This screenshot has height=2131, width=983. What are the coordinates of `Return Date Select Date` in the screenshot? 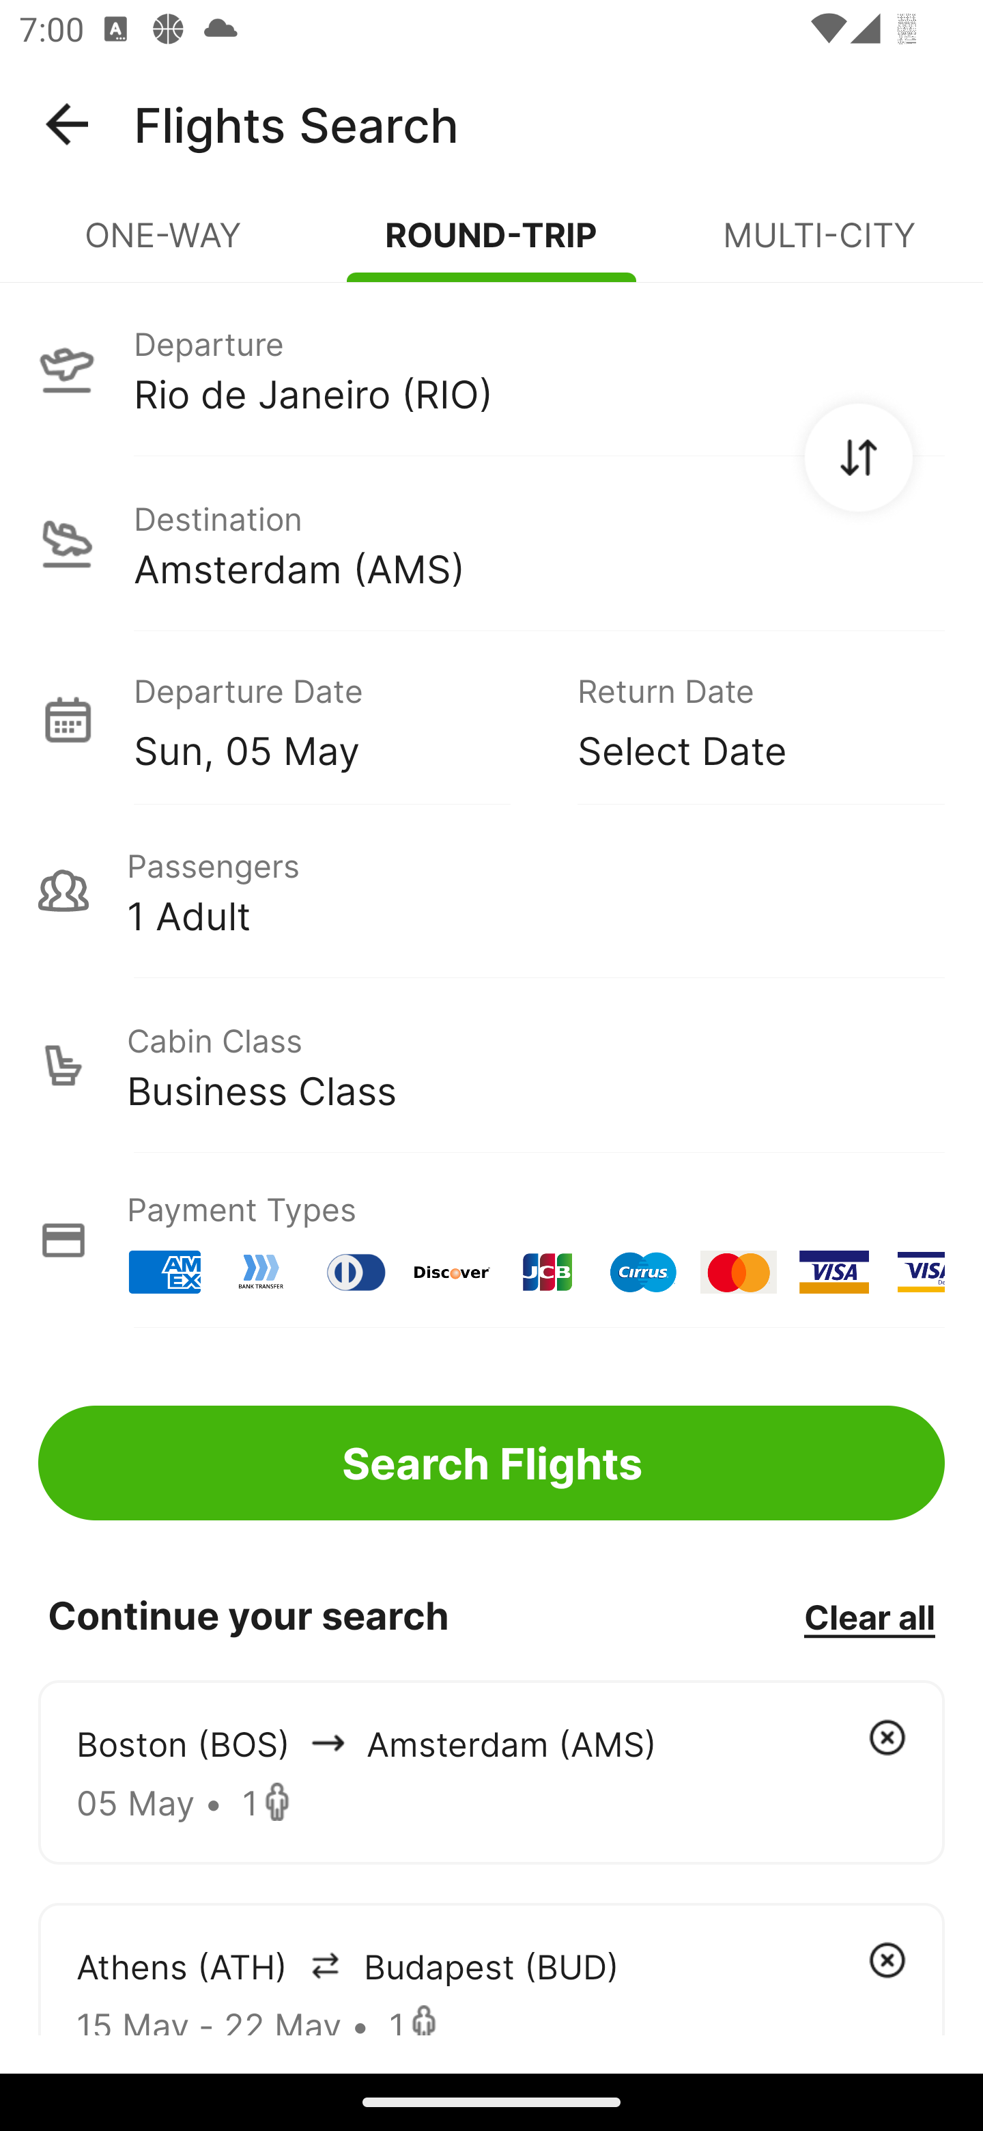 It's located at (741, 719).